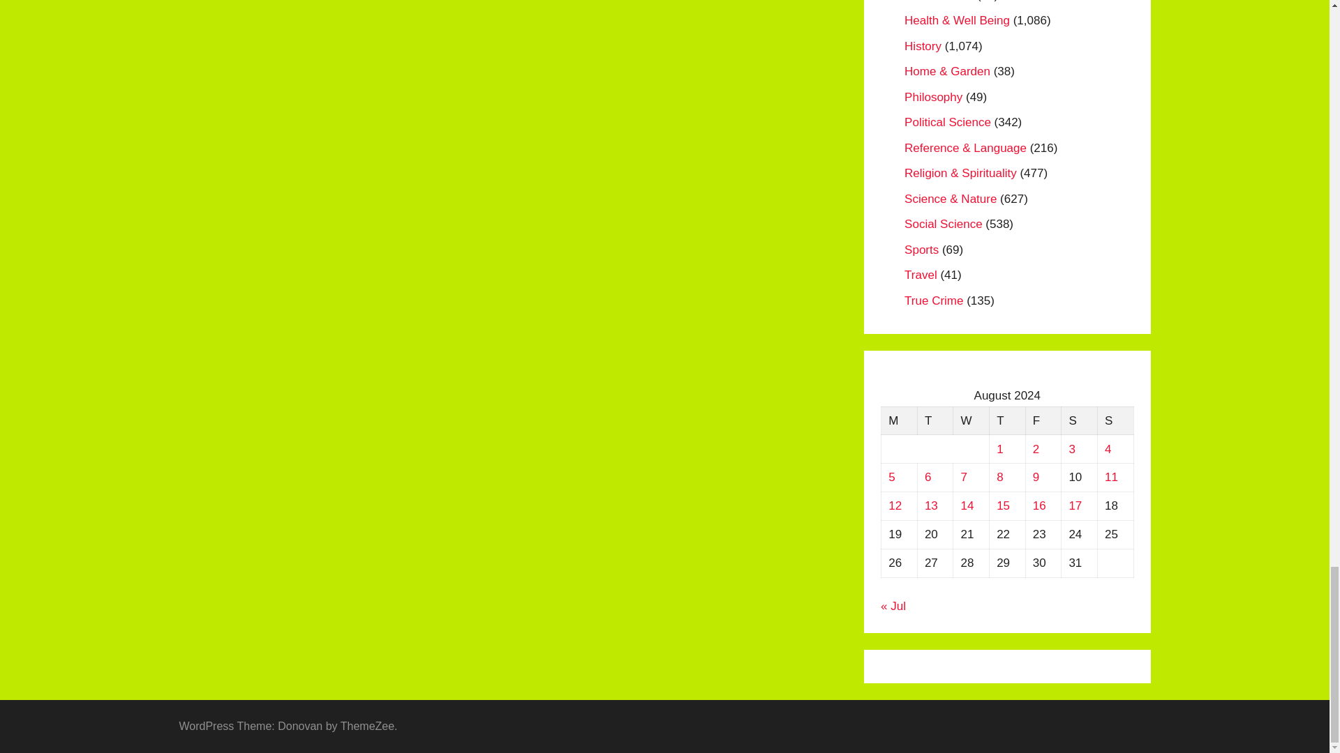 The width and height of the screenshot is (1340, 753). Describe the element at coordinates (900, 421) in the screenshot. I see `Monday` at that location.